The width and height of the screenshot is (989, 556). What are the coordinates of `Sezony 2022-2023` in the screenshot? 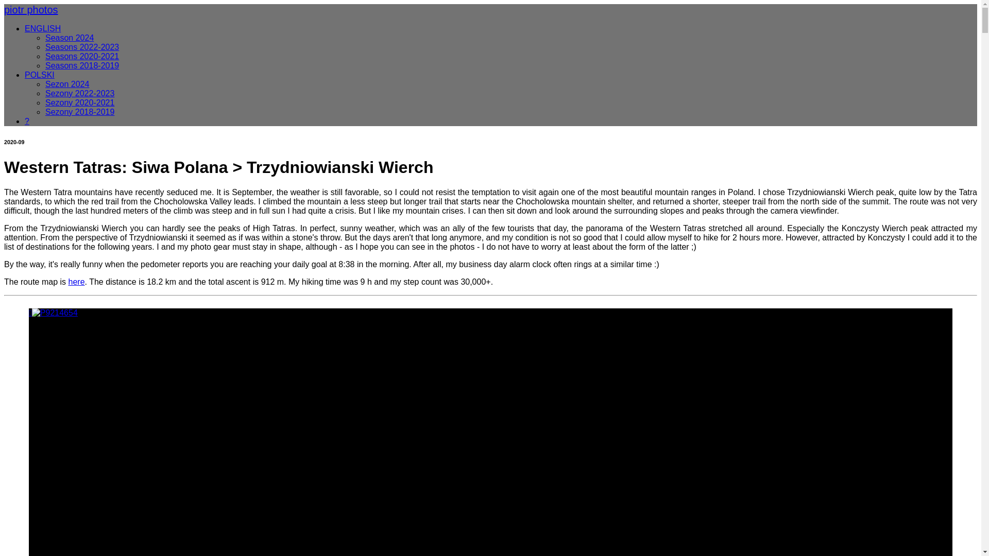 It's located at (80, 93).